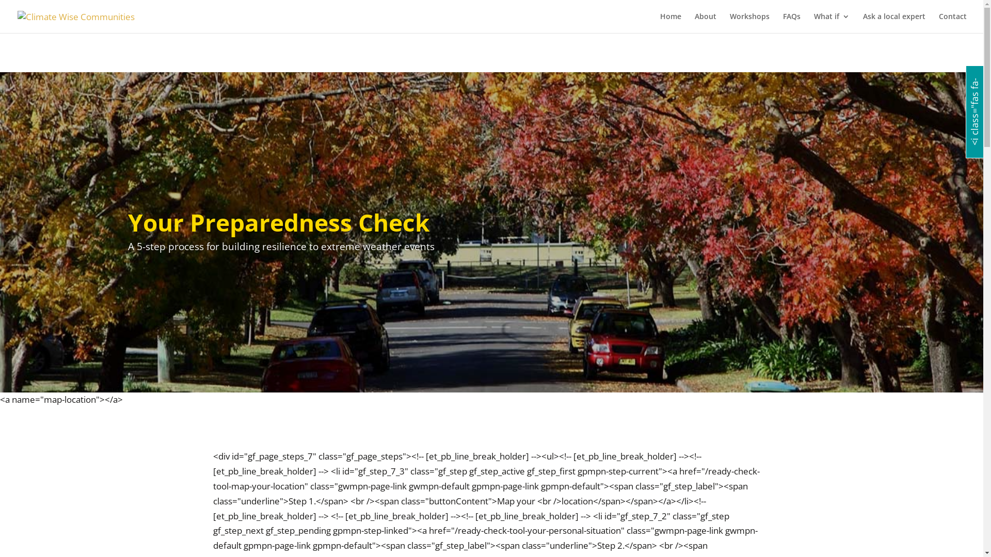 The width and height of the screenshot is (991, 557). What do you see at coordinates (46, 7) in the screenshot?
I see `Toggle High Contrast` at bounding box center [46, 7].